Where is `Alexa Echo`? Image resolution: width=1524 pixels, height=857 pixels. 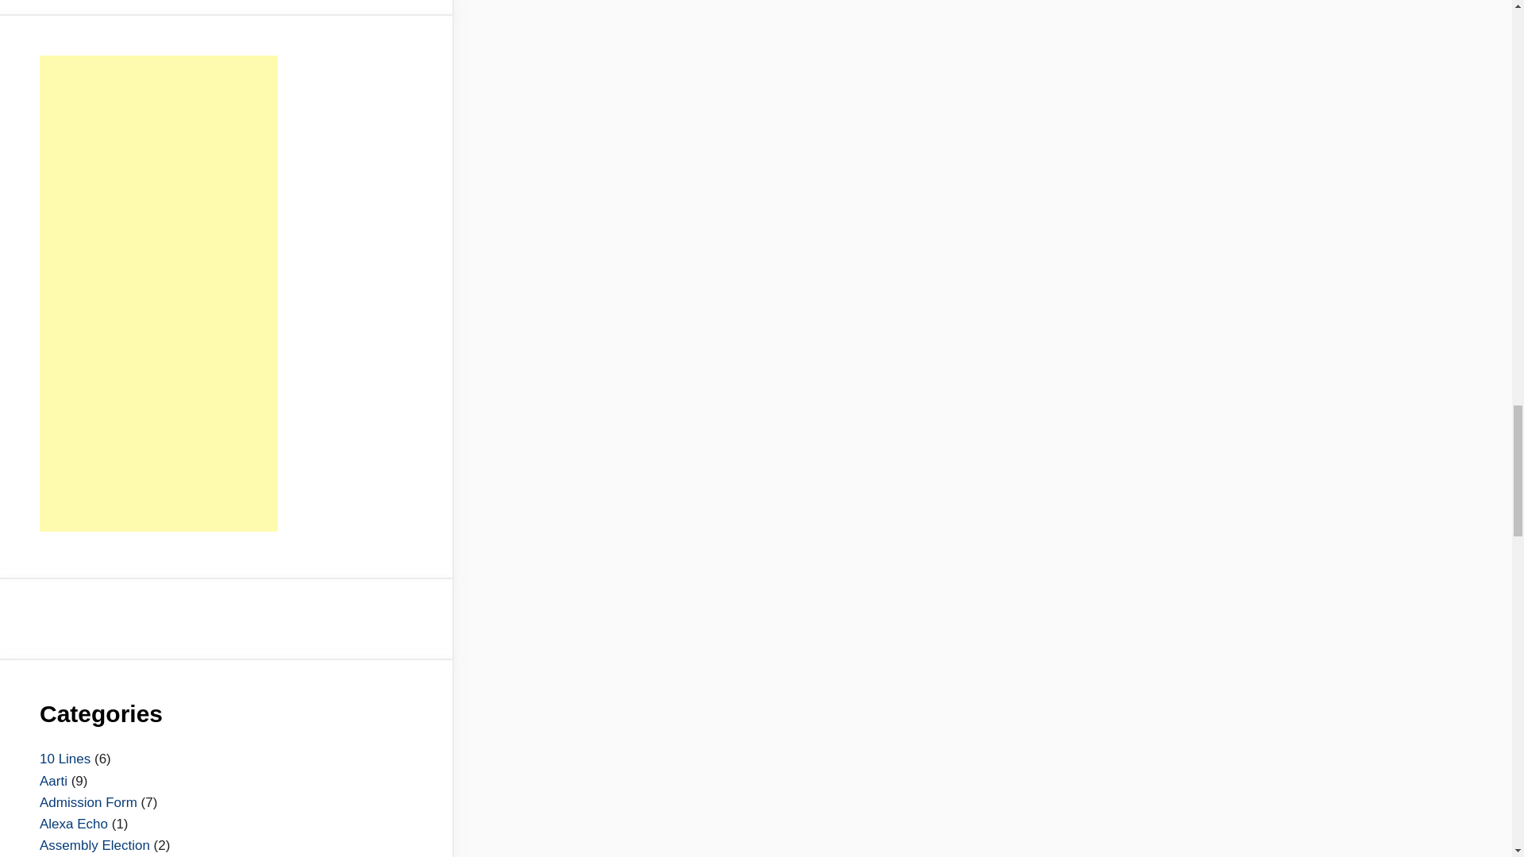
Alexa Echo is located at coordinates (73, 824).